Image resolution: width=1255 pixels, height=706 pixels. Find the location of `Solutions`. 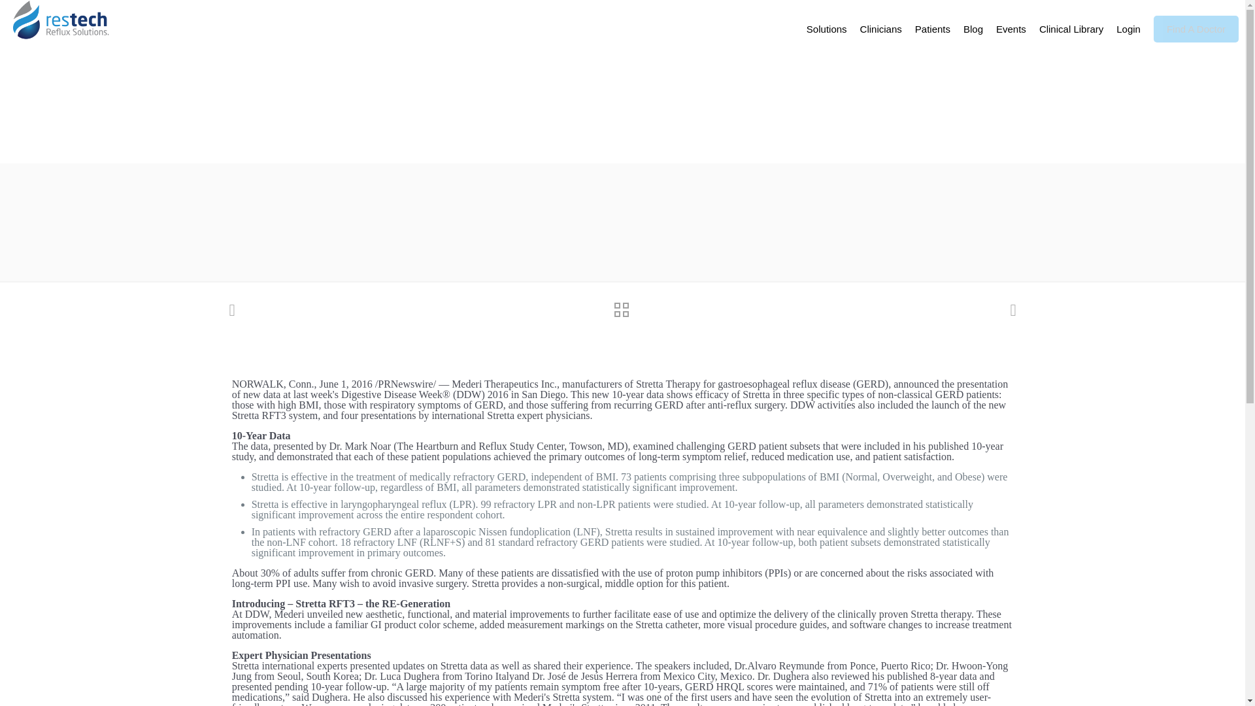

Solutions is located at coordinates (826, 29).